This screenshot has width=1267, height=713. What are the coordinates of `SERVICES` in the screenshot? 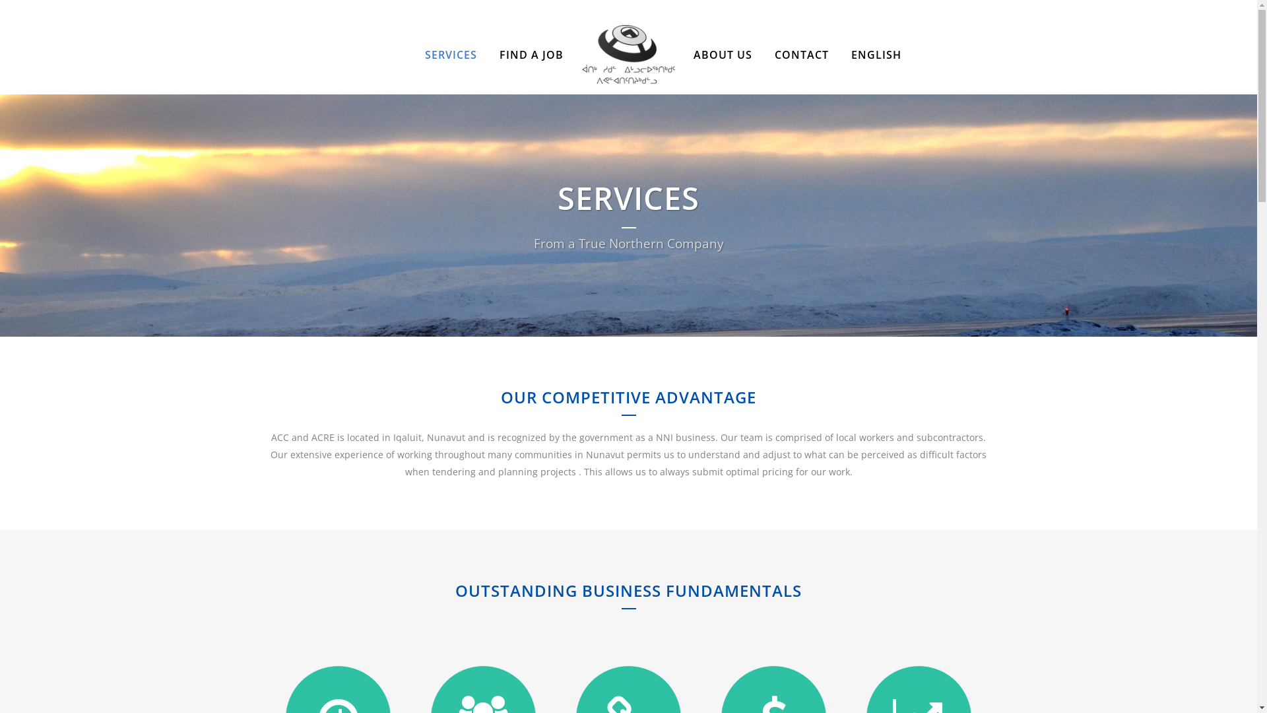 It's located at (451, 55).